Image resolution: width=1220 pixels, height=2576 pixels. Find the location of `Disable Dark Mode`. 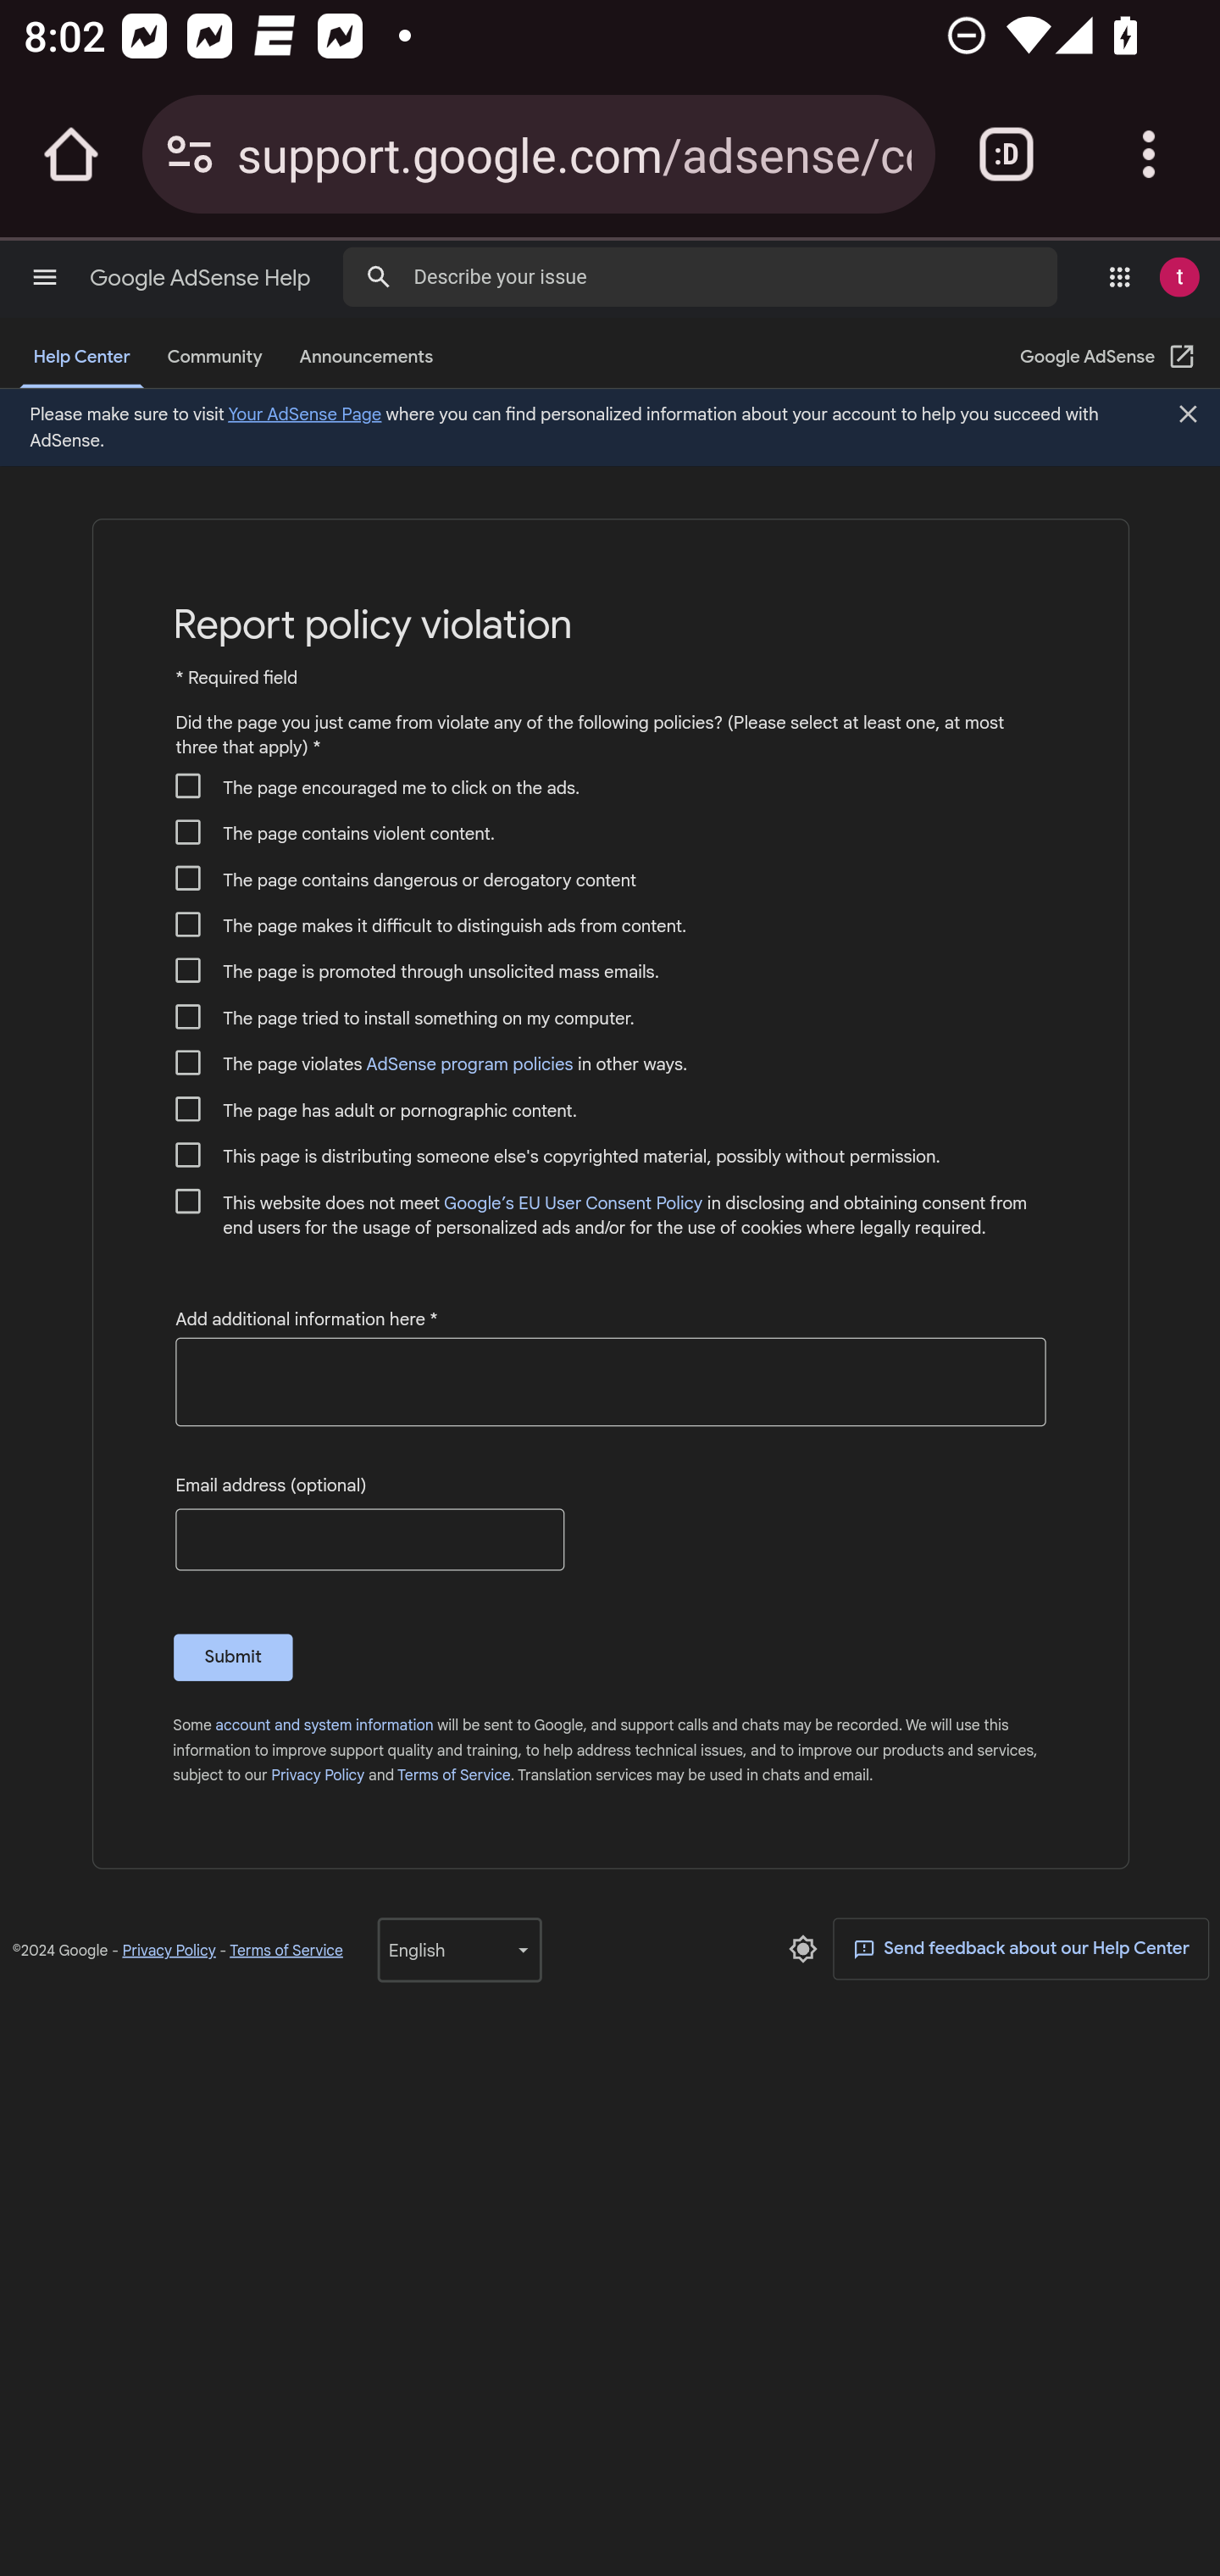

Disable Dark Mode is located at coordinates (802, 1947).